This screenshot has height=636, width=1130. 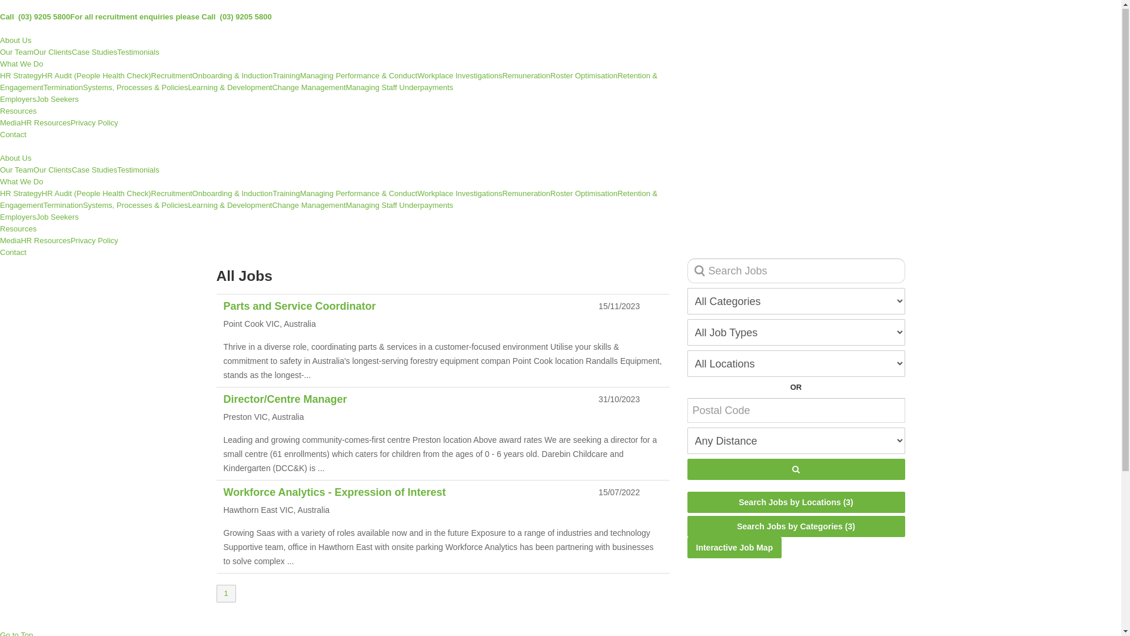 I want to click on HR Audit (People Health Check), so click(x=97, y=194).